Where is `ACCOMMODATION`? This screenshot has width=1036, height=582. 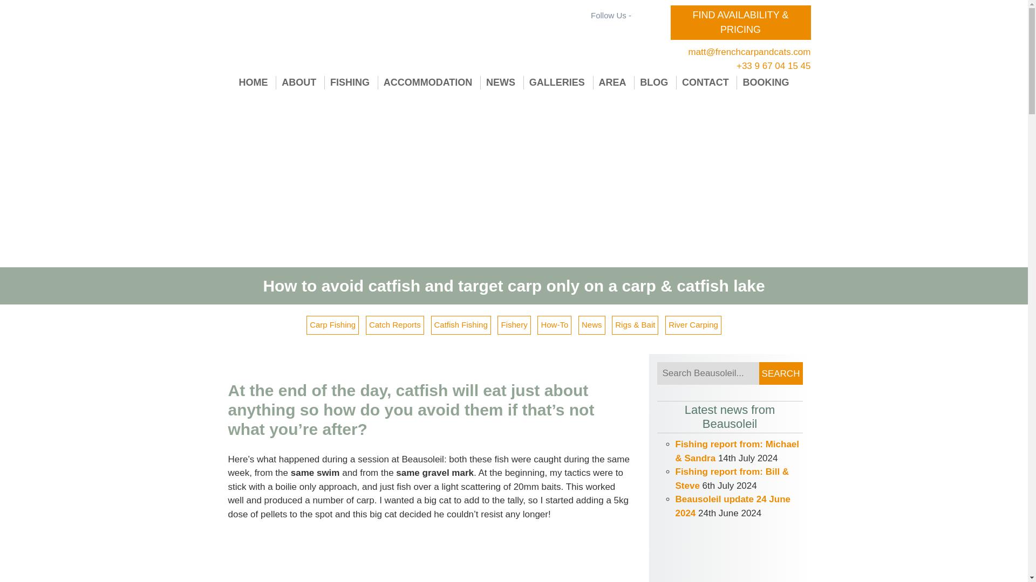
ACCOMMODATION is located at coordinates (427, 83).